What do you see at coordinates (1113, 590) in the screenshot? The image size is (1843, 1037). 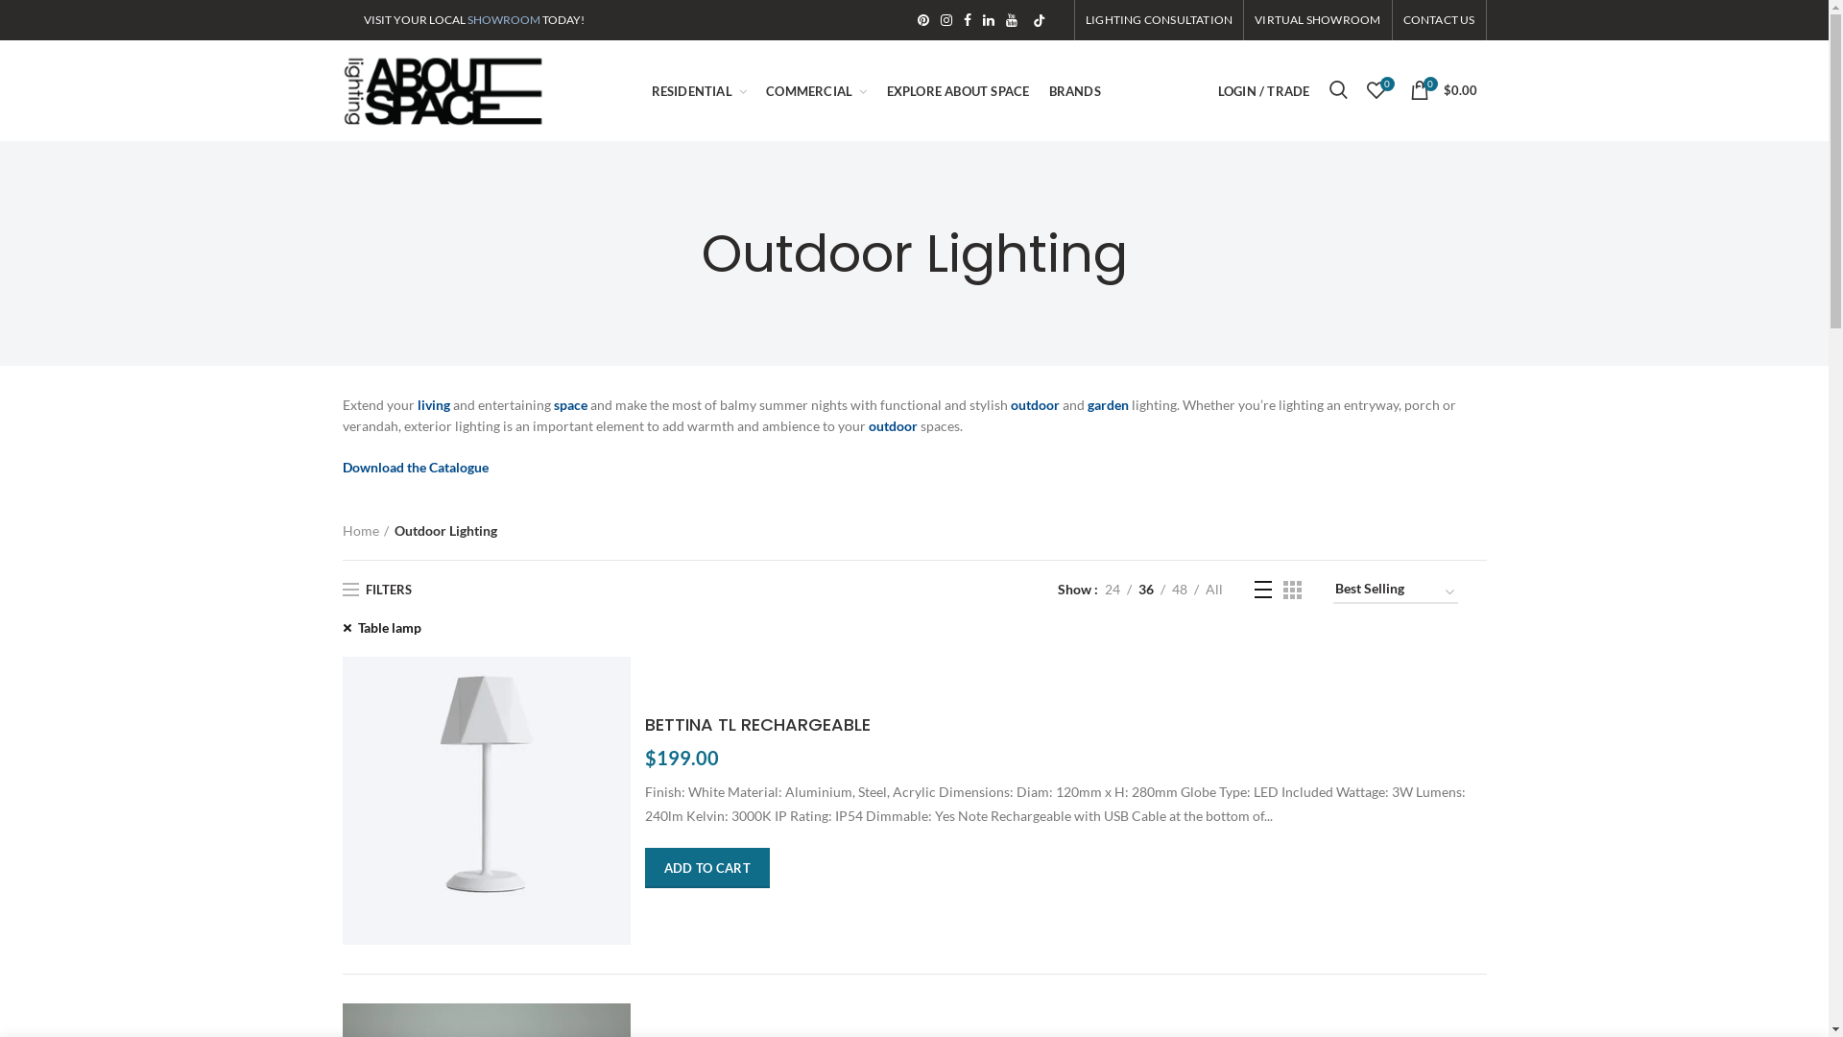 I see `24` at bounding box center [1113, 590].